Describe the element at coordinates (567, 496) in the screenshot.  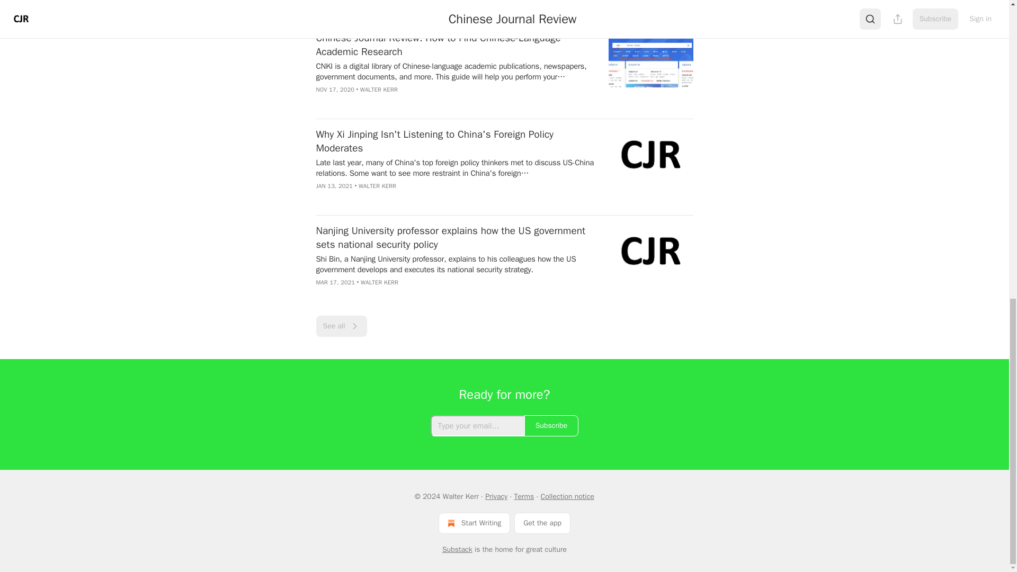
I see `Collection notice` at that location.